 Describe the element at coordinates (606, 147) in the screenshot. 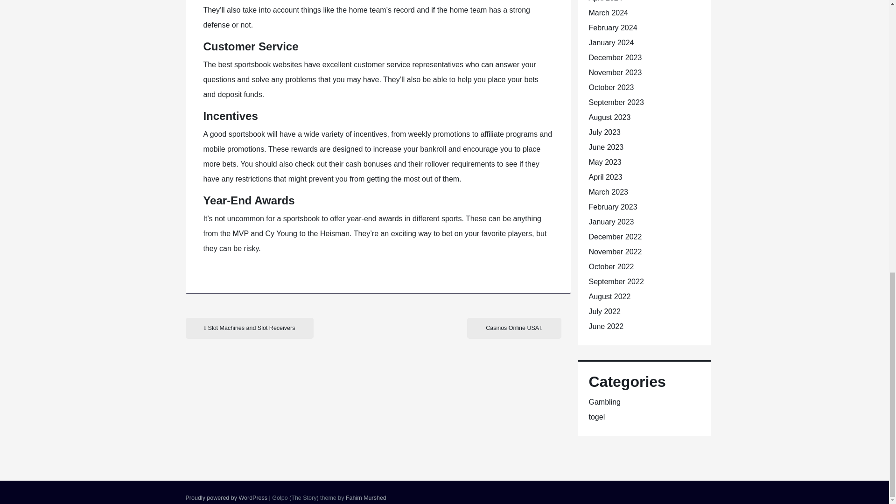

I see `June 2023` at that location.